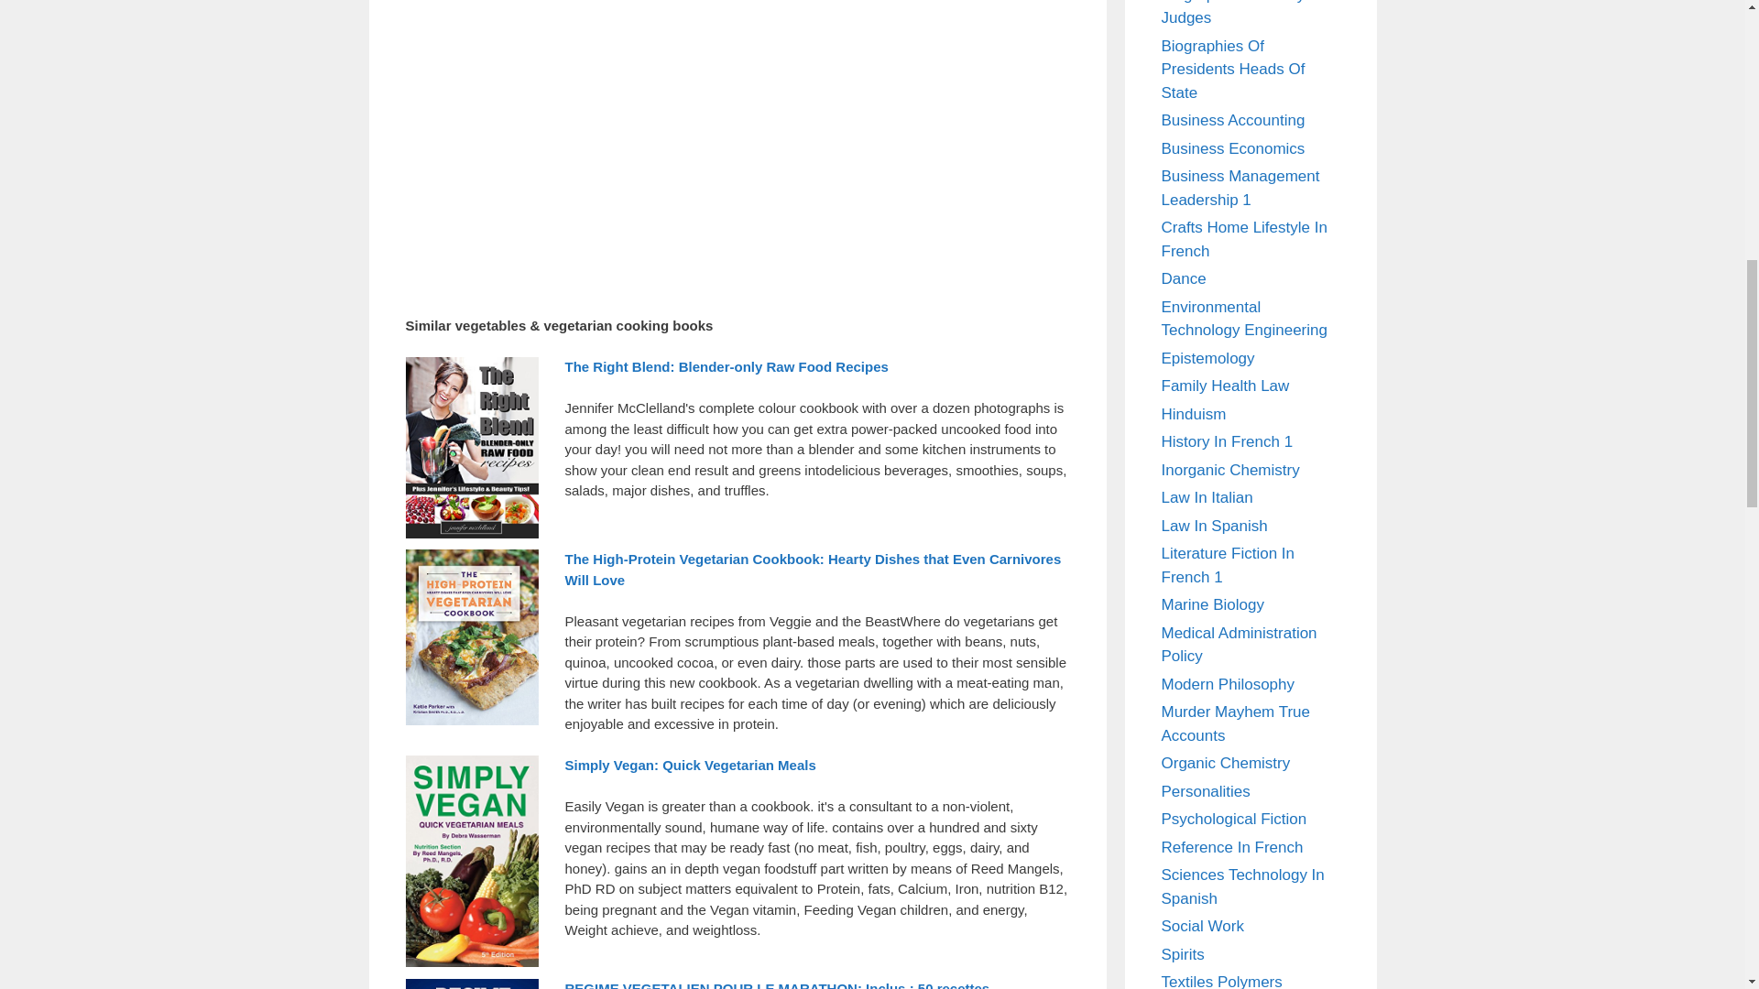 Image resolution: width=1759 pixels, height=989 pixels. I want to click on Biographies Of Lawyers Judges, so click(1243, 14).